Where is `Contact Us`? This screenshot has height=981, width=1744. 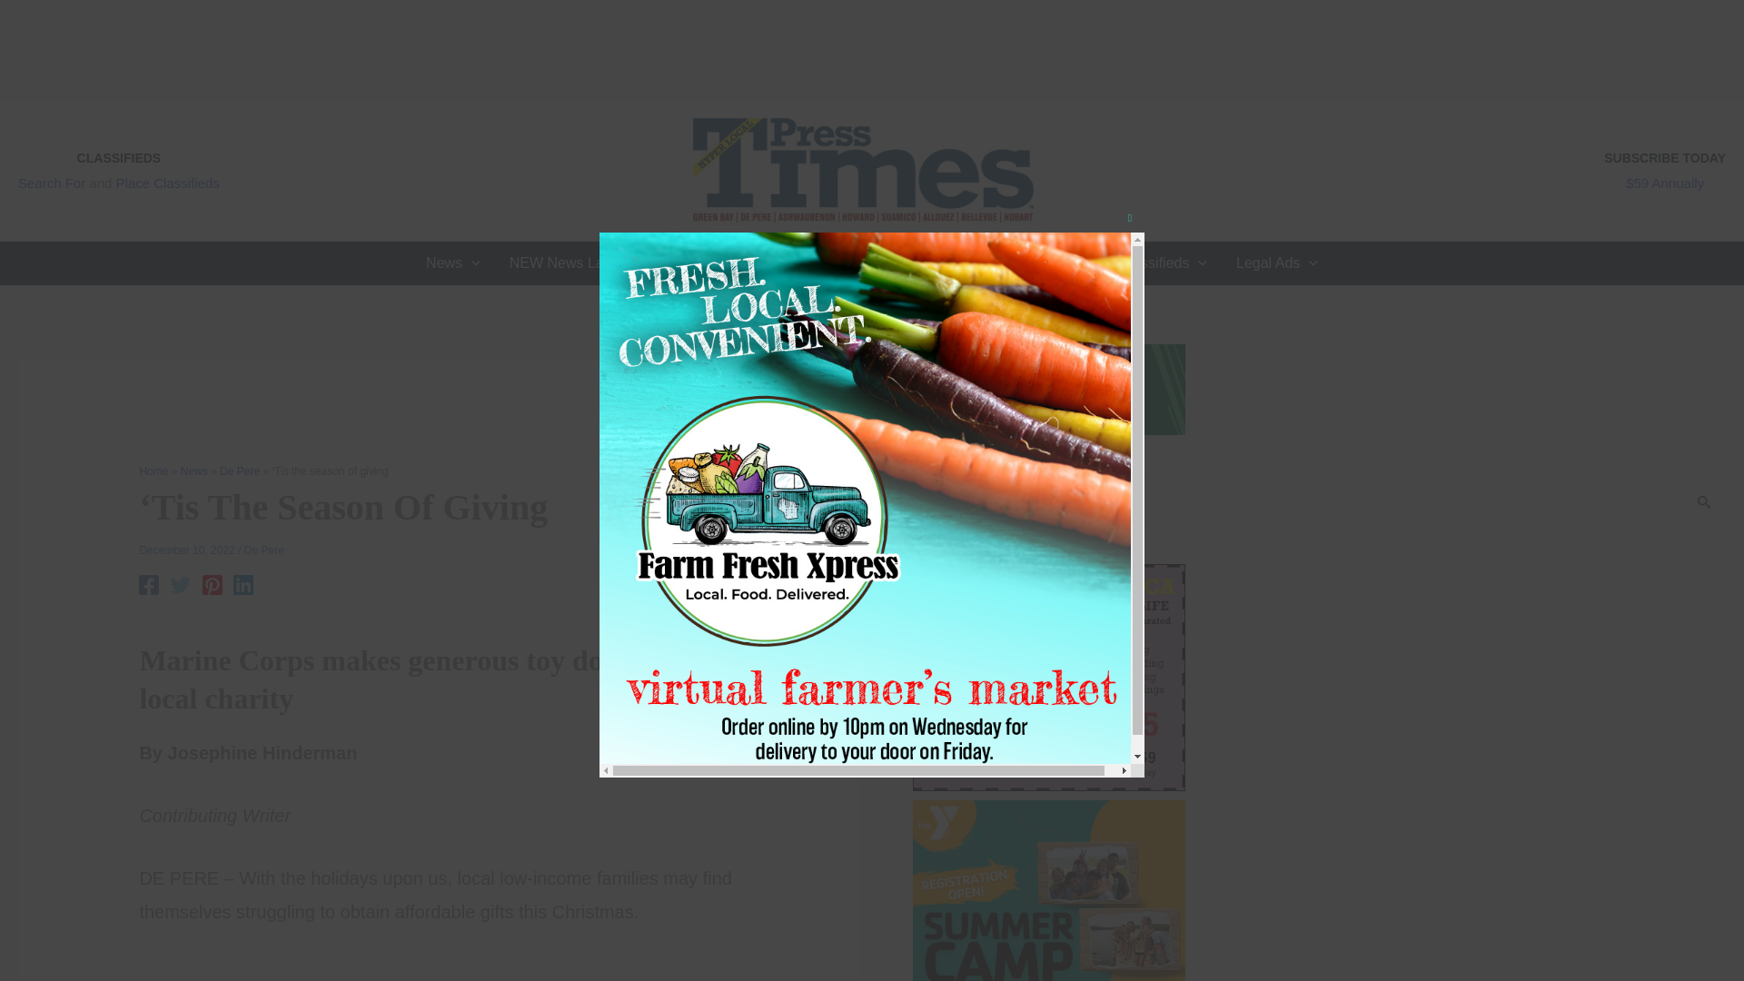 Contact Us is located at coordinates (1054, 263).